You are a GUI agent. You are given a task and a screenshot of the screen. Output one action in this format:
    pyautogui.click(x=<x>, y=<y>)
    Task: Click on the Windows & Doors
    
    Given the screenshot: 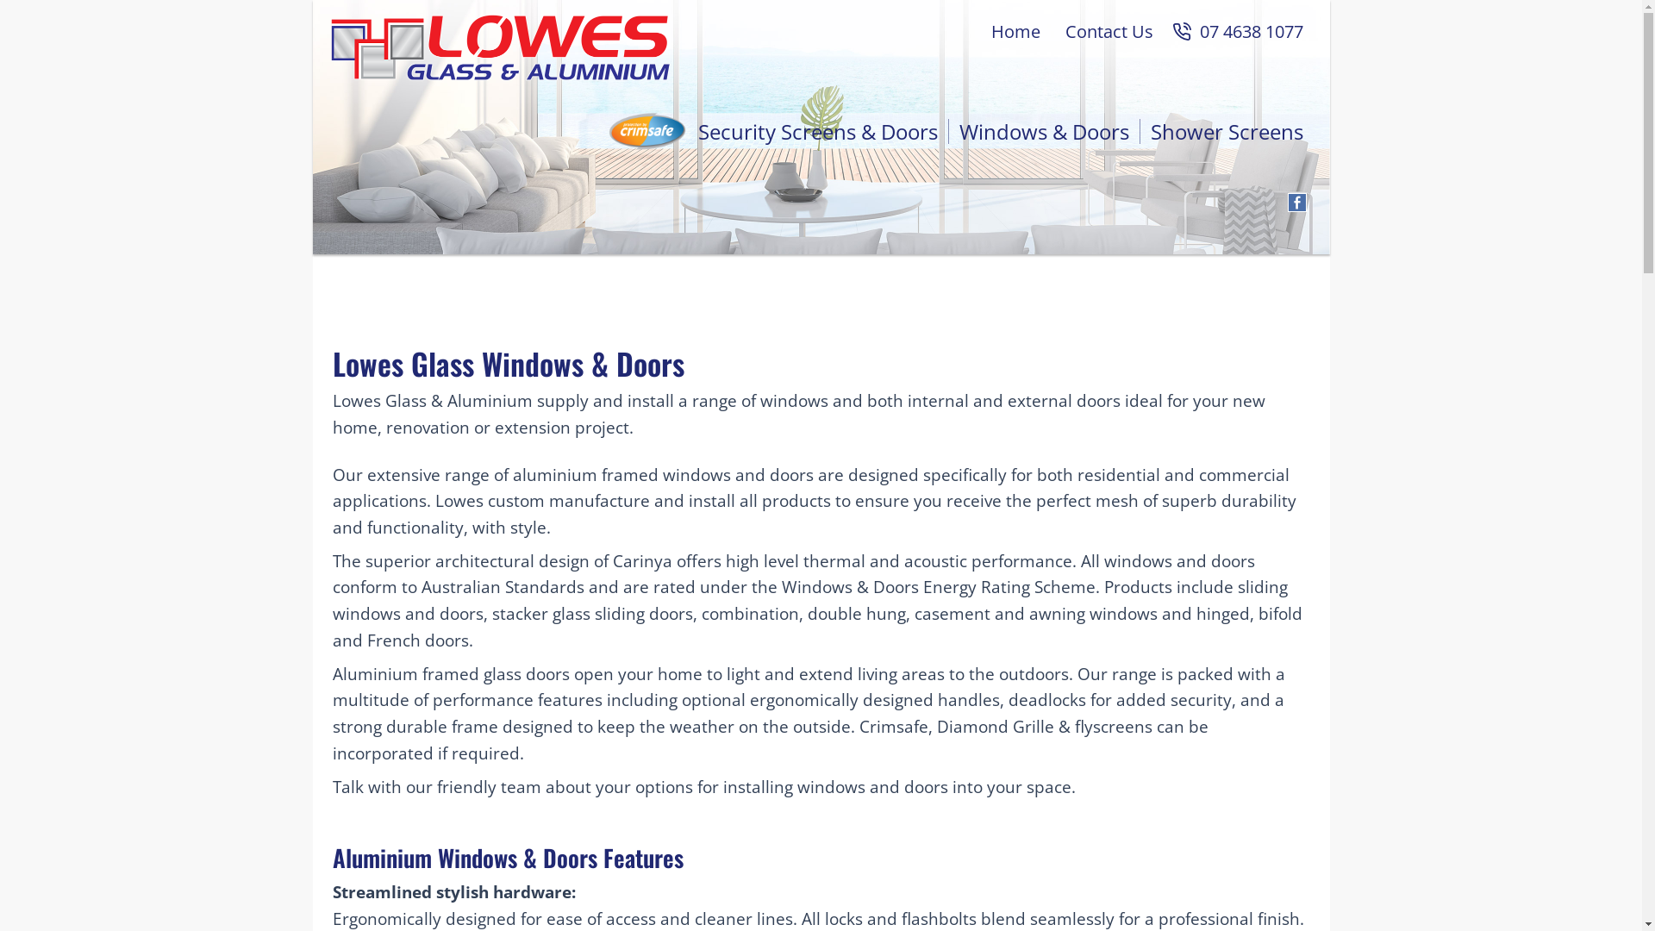 What is the action you would take?
    pyautogui.click(x=1044, y=131)
    